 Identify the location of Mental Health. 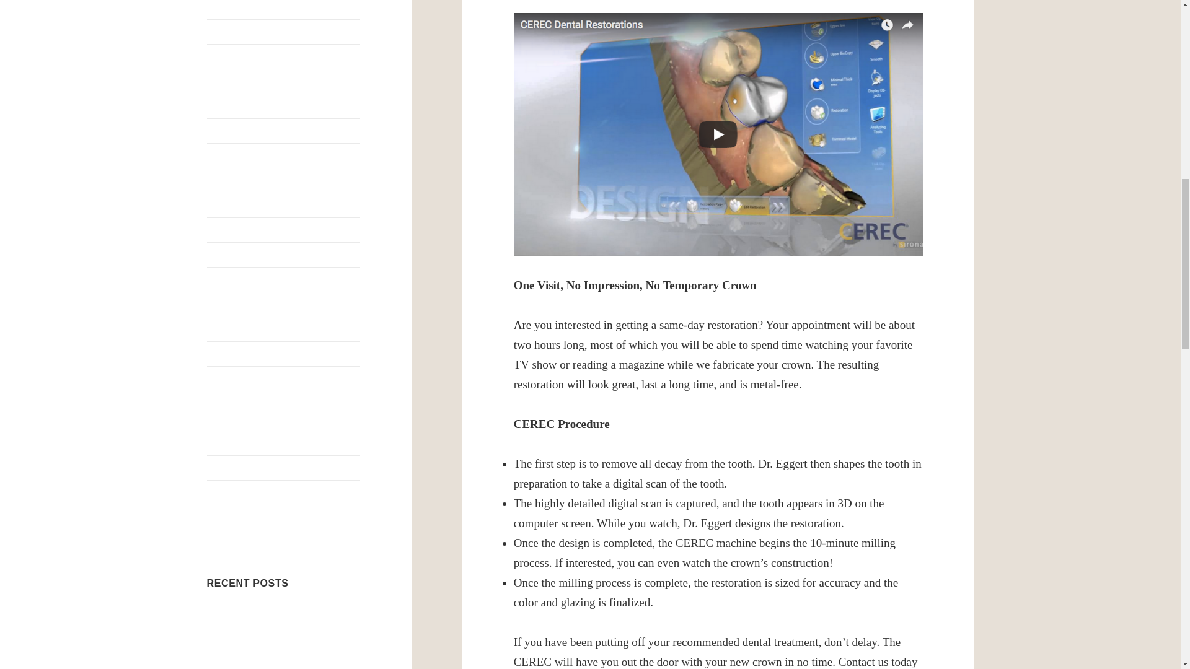
(236, 205).